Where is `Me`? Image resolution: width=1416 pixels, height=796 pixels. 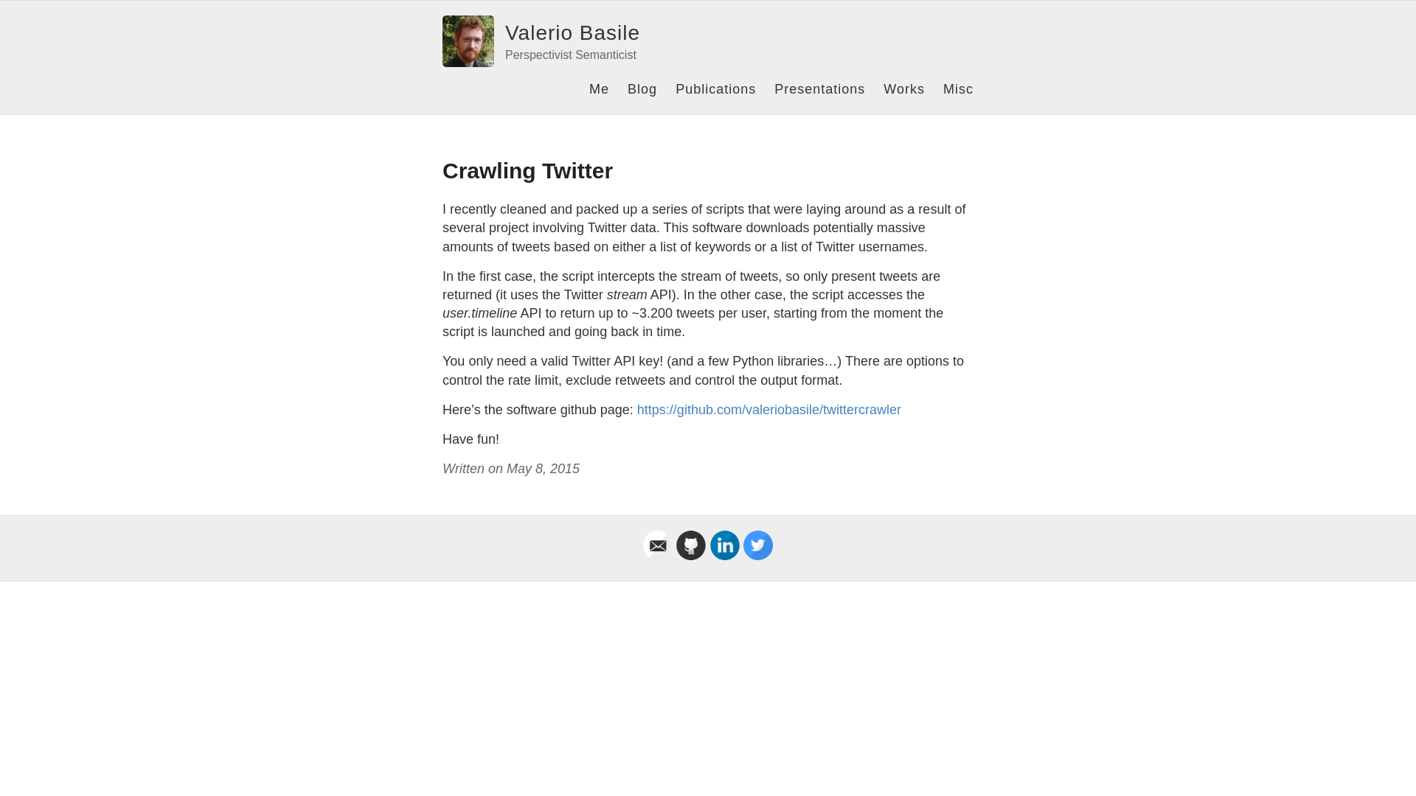
Me is located at coordinates (599, 88).